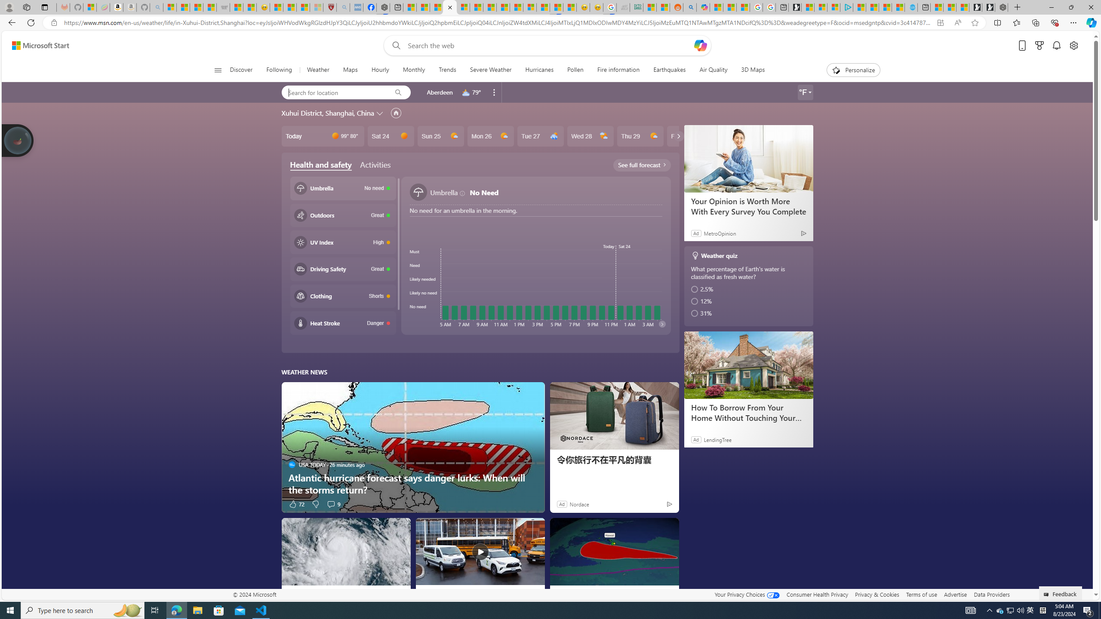  What do you see at coordinates (446, 70) in the screenshot?
I see `Trends` at bounding box center [446, 70].